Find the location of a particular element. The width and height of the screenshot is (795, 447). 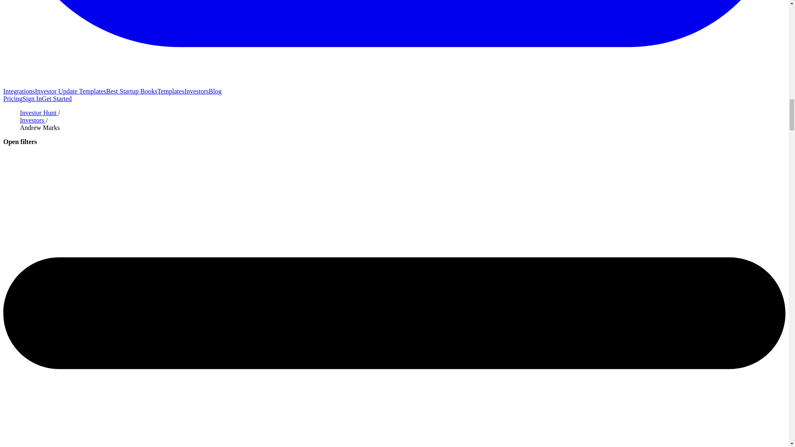

Best Startup Books is located at coordinates (132, 91).